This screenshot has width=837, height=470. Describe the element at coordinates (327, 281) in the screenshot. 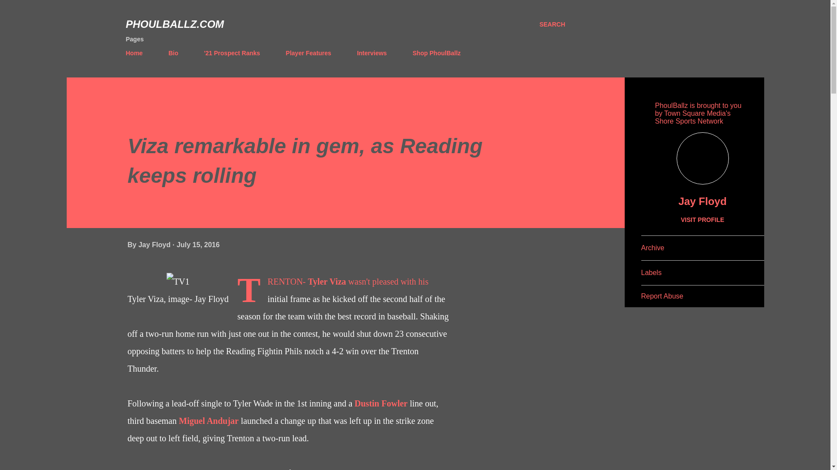

I see `Tyler Viza` at that location.